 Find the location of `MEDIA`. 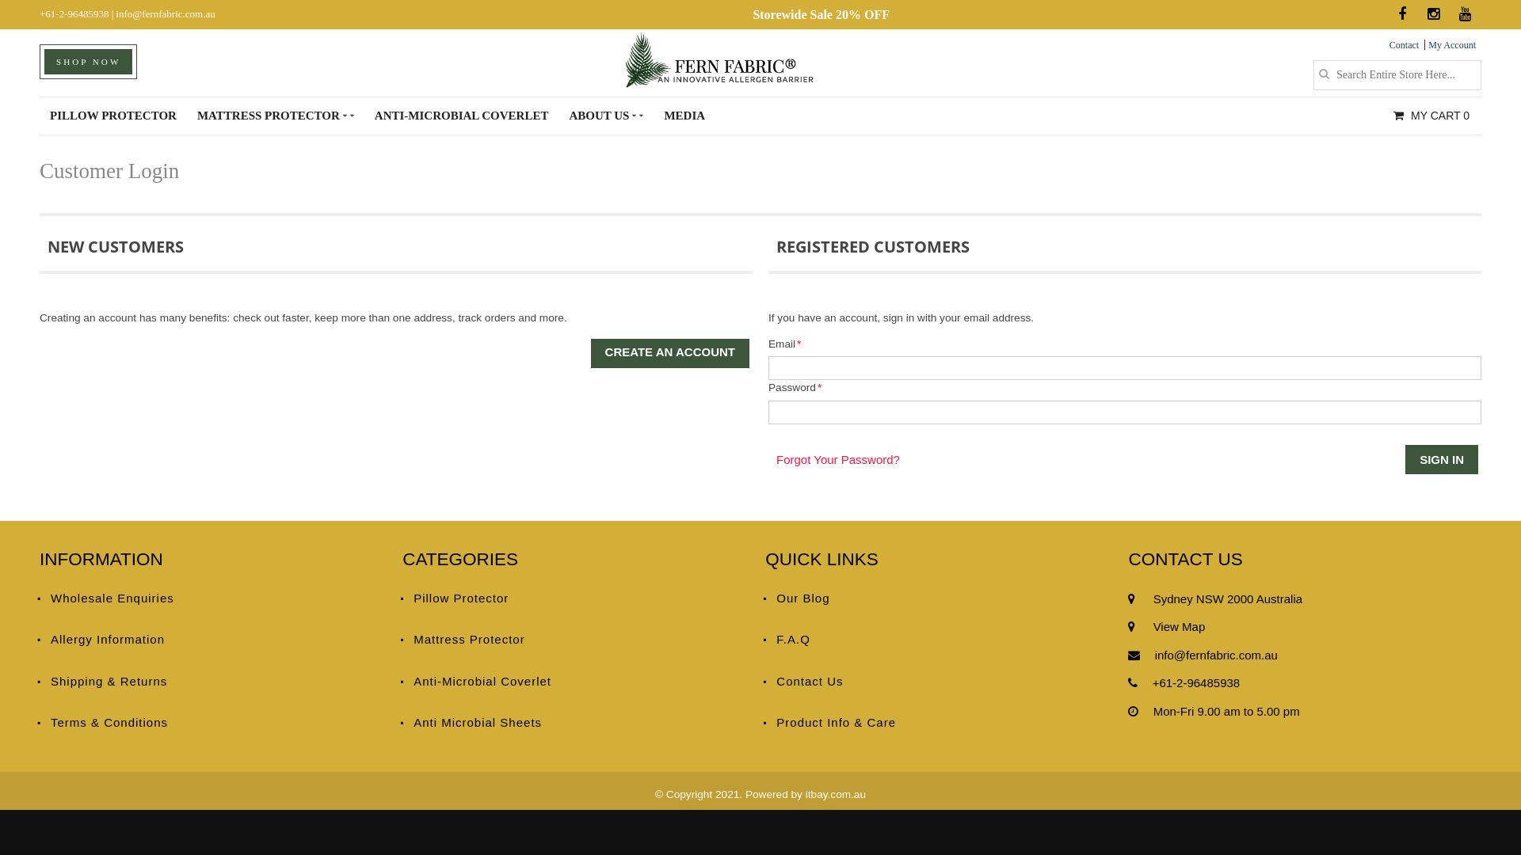

MEDIA is located at coordinates (684, 116).